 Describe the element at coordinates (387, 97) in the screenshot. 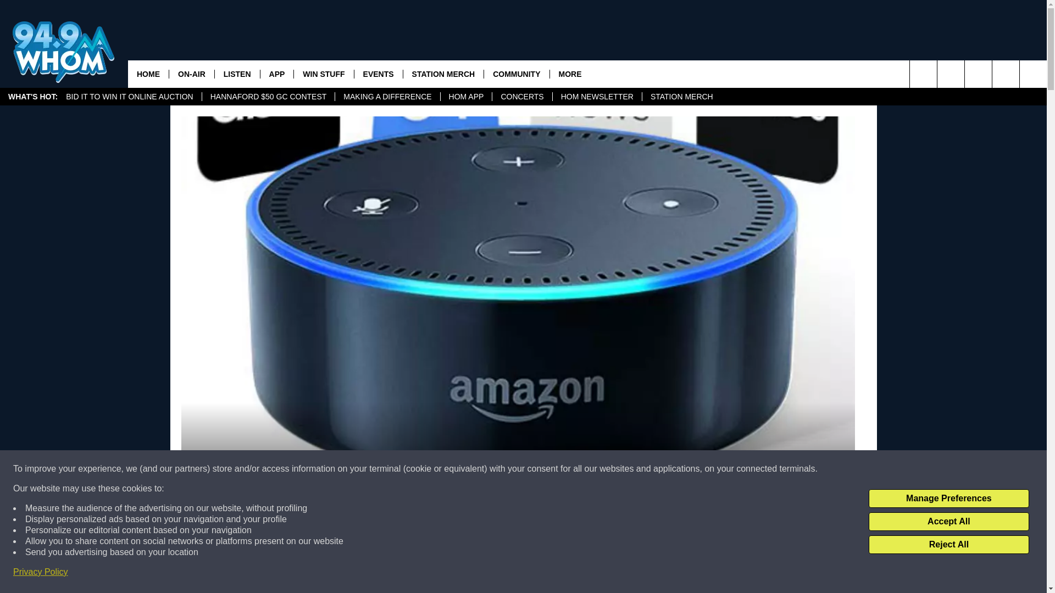

I see `MAKING A DIFFERENCE` at that location.